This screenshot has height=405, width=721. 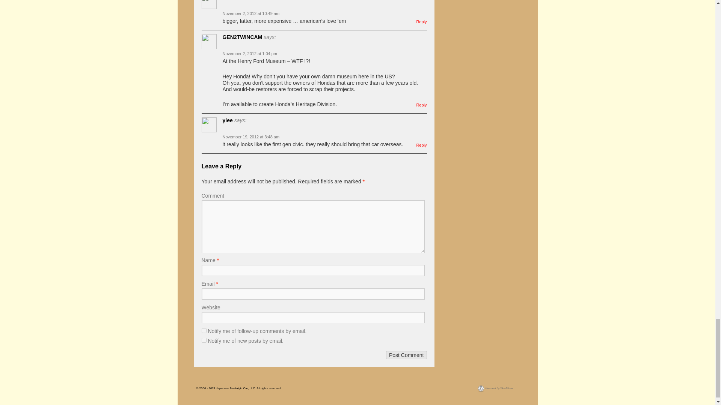 I want to click on November 2, 2012 at 10:49 am, so click(x=251, y=13).